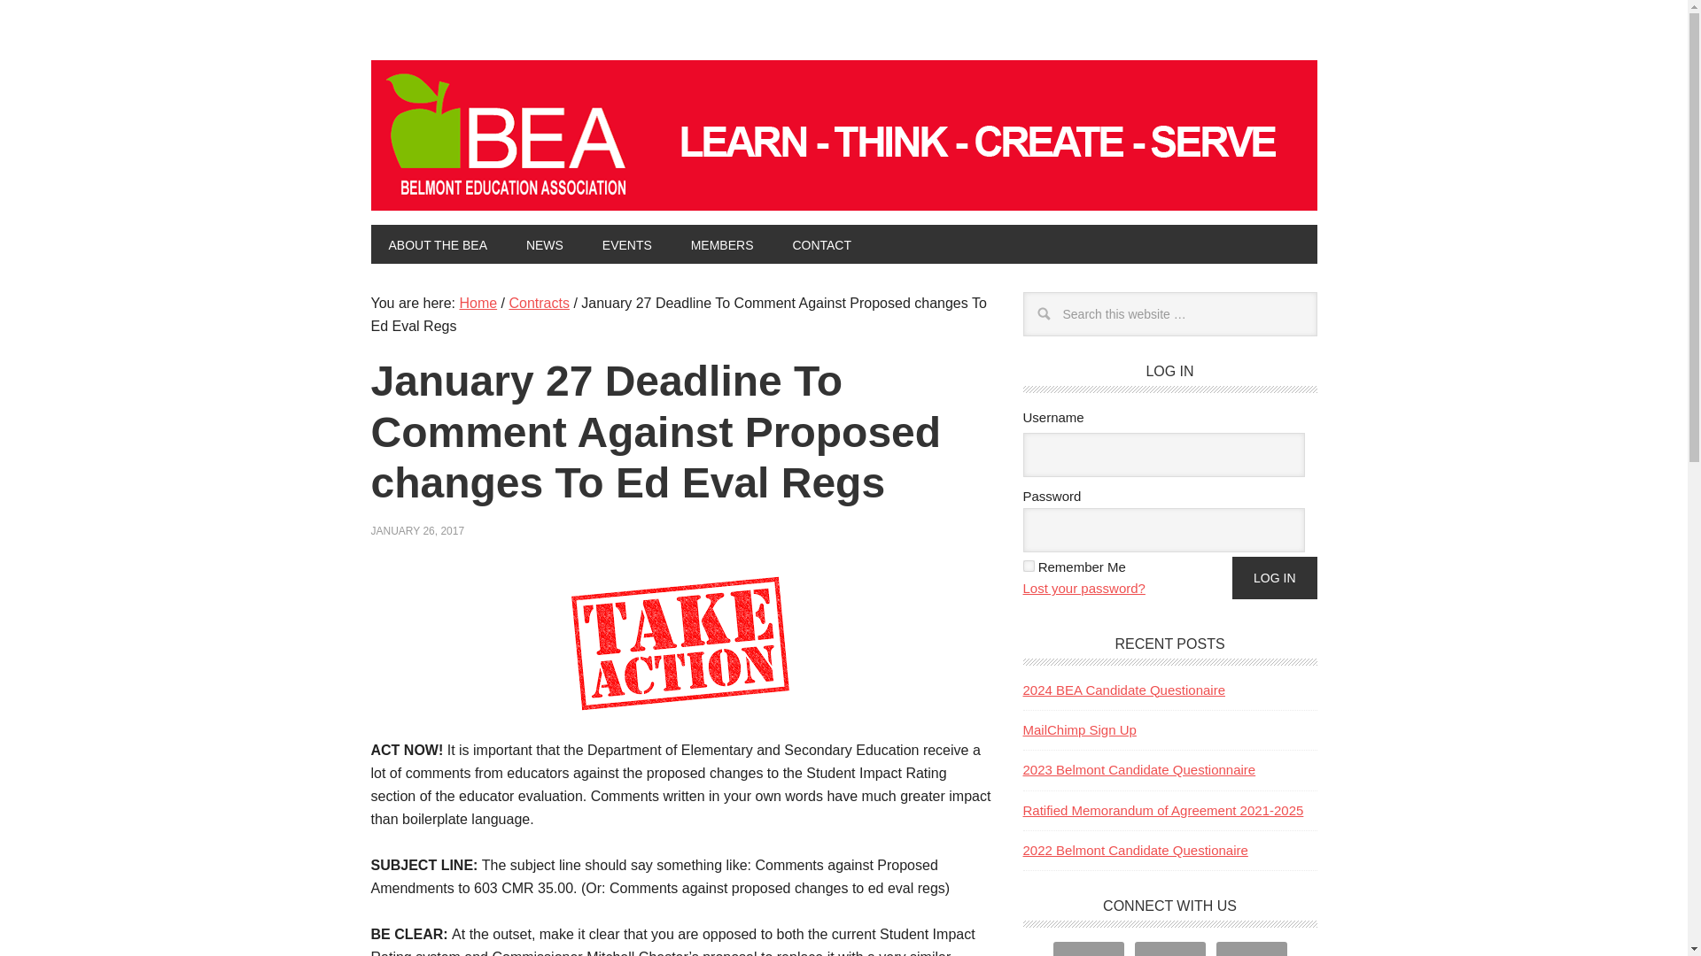  I want to click on 2022 Belmont Candidate Questionaire, so click(1134, 850).